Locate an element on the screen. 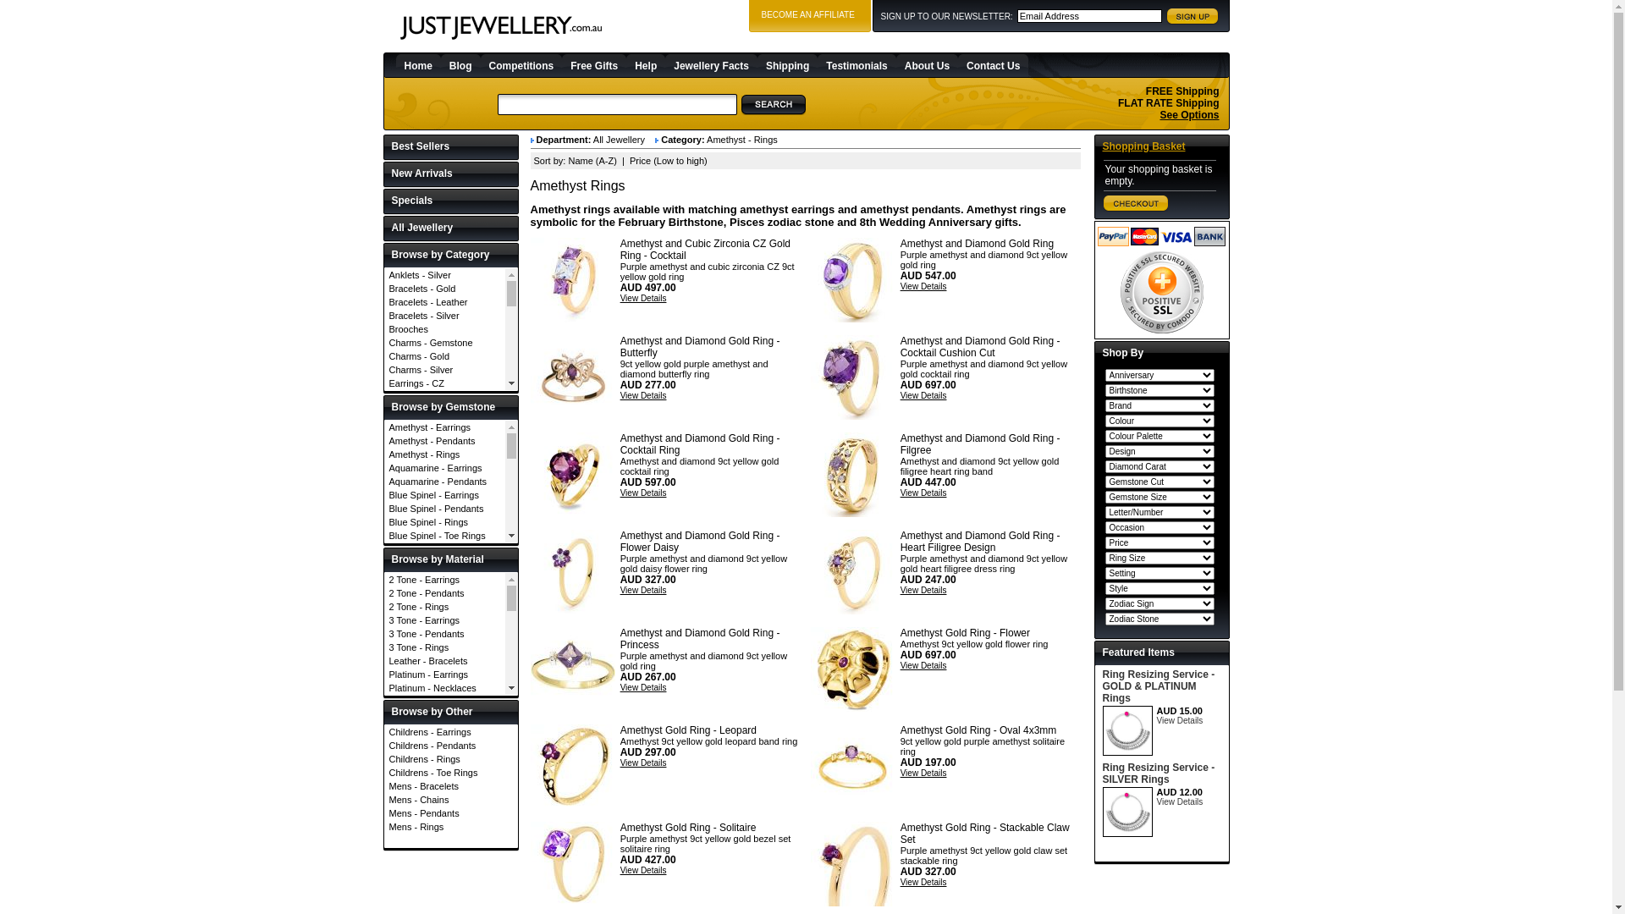 This screenshot has height=914, width=1625. Mens - Chains is located at coordinates (451, 800).